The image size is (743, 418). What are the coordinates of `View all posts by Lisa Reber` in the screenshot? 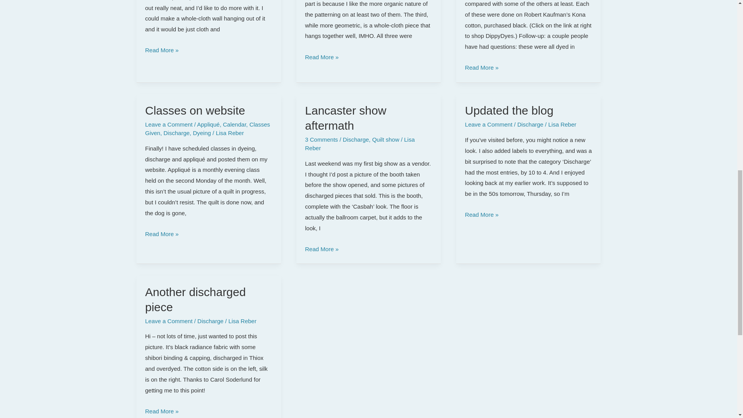 It's located at (360, 144).